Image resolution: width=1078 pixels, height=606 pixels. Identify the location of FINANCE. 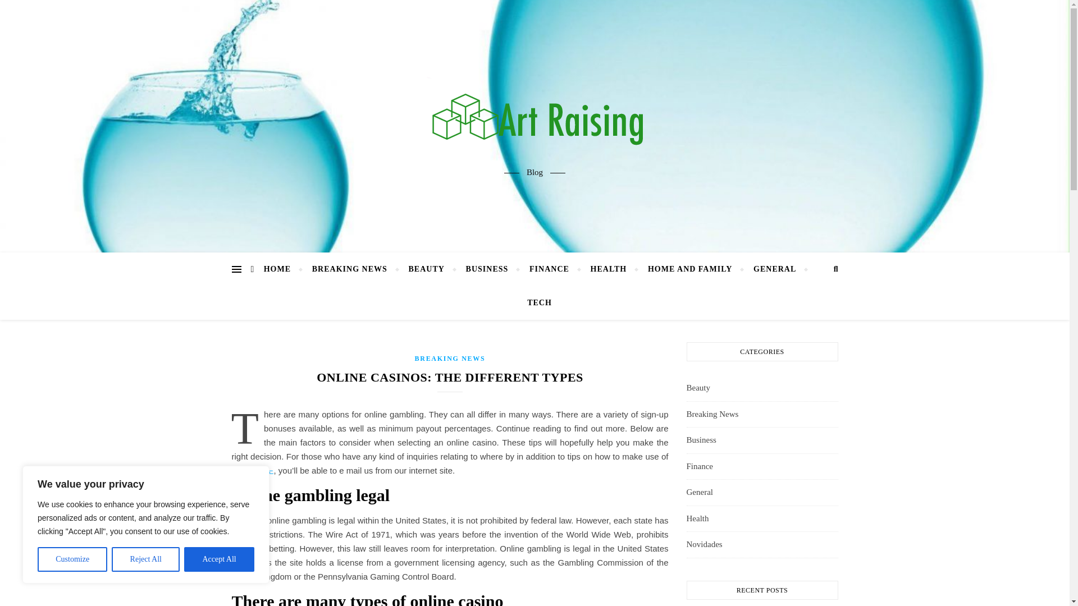
(549, 269).